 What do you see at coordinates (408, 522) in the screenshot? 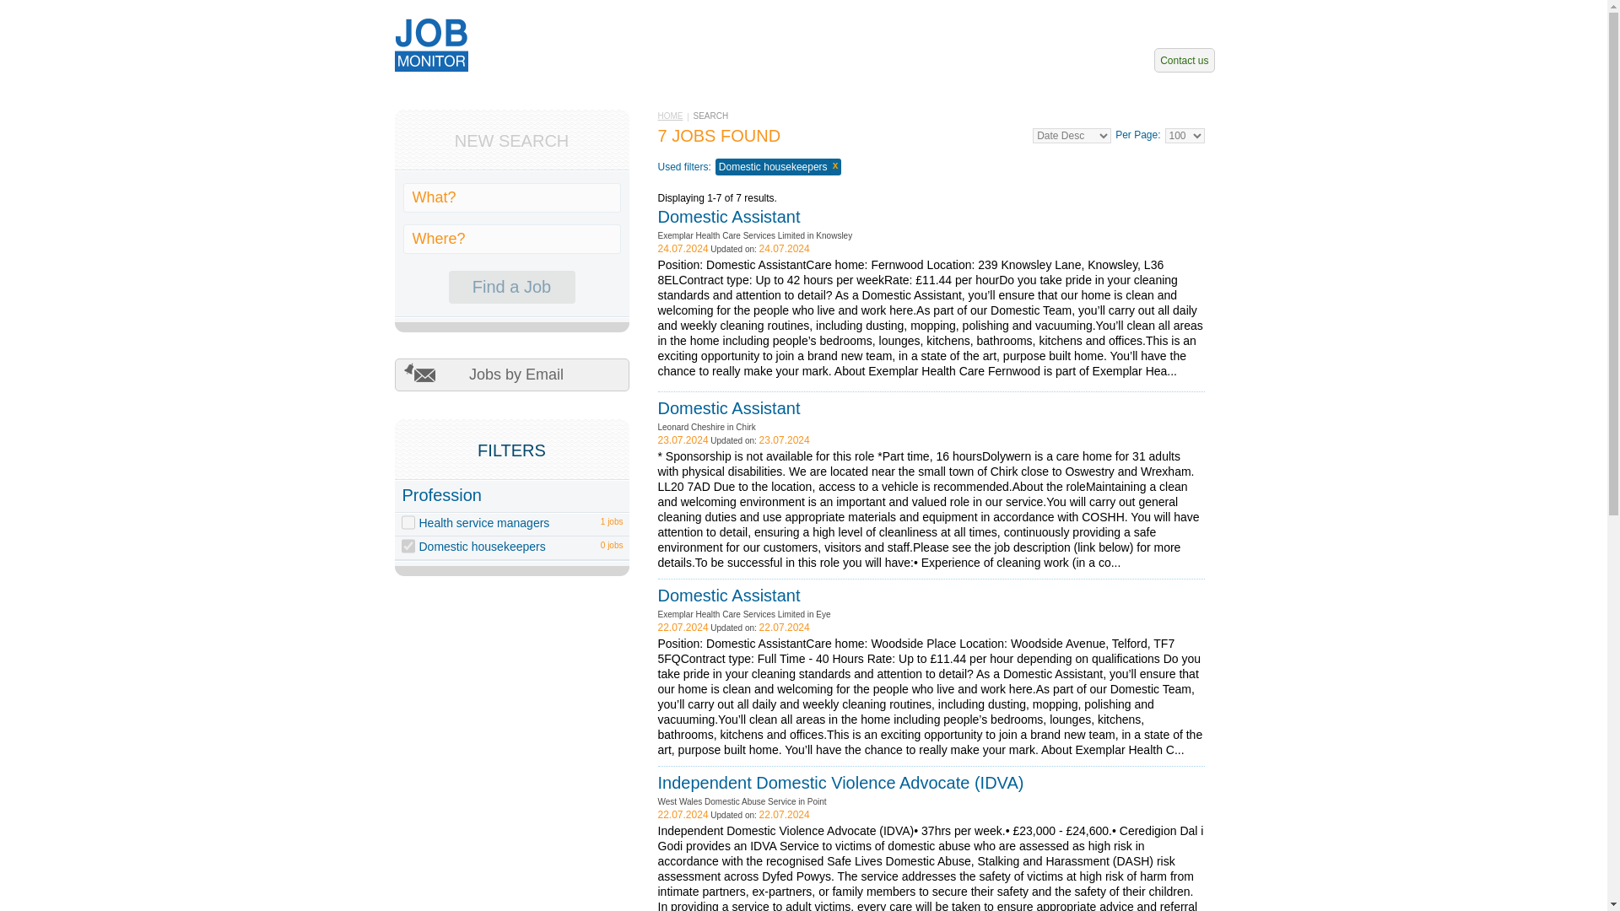
I see `health-service-managers-43` at bounding box center [408, 522].